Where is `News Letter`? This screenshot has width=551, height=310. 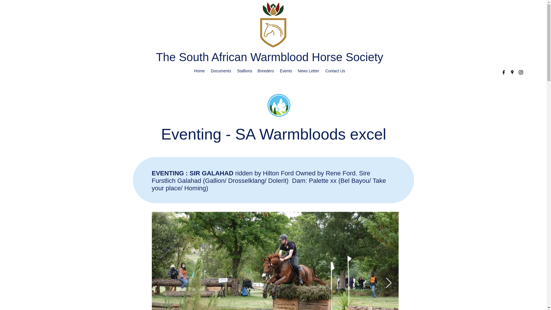
News Letter is located at coordinates (308, 71).